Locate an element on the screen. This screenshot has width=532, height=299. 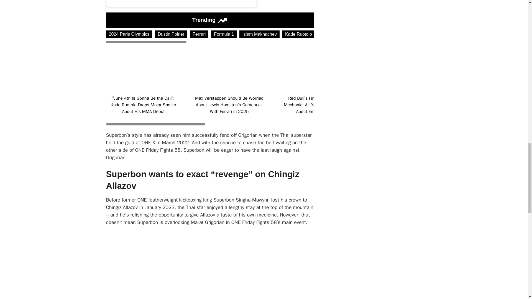
2024 Paris Olympics is located at coordinates (129, 34).